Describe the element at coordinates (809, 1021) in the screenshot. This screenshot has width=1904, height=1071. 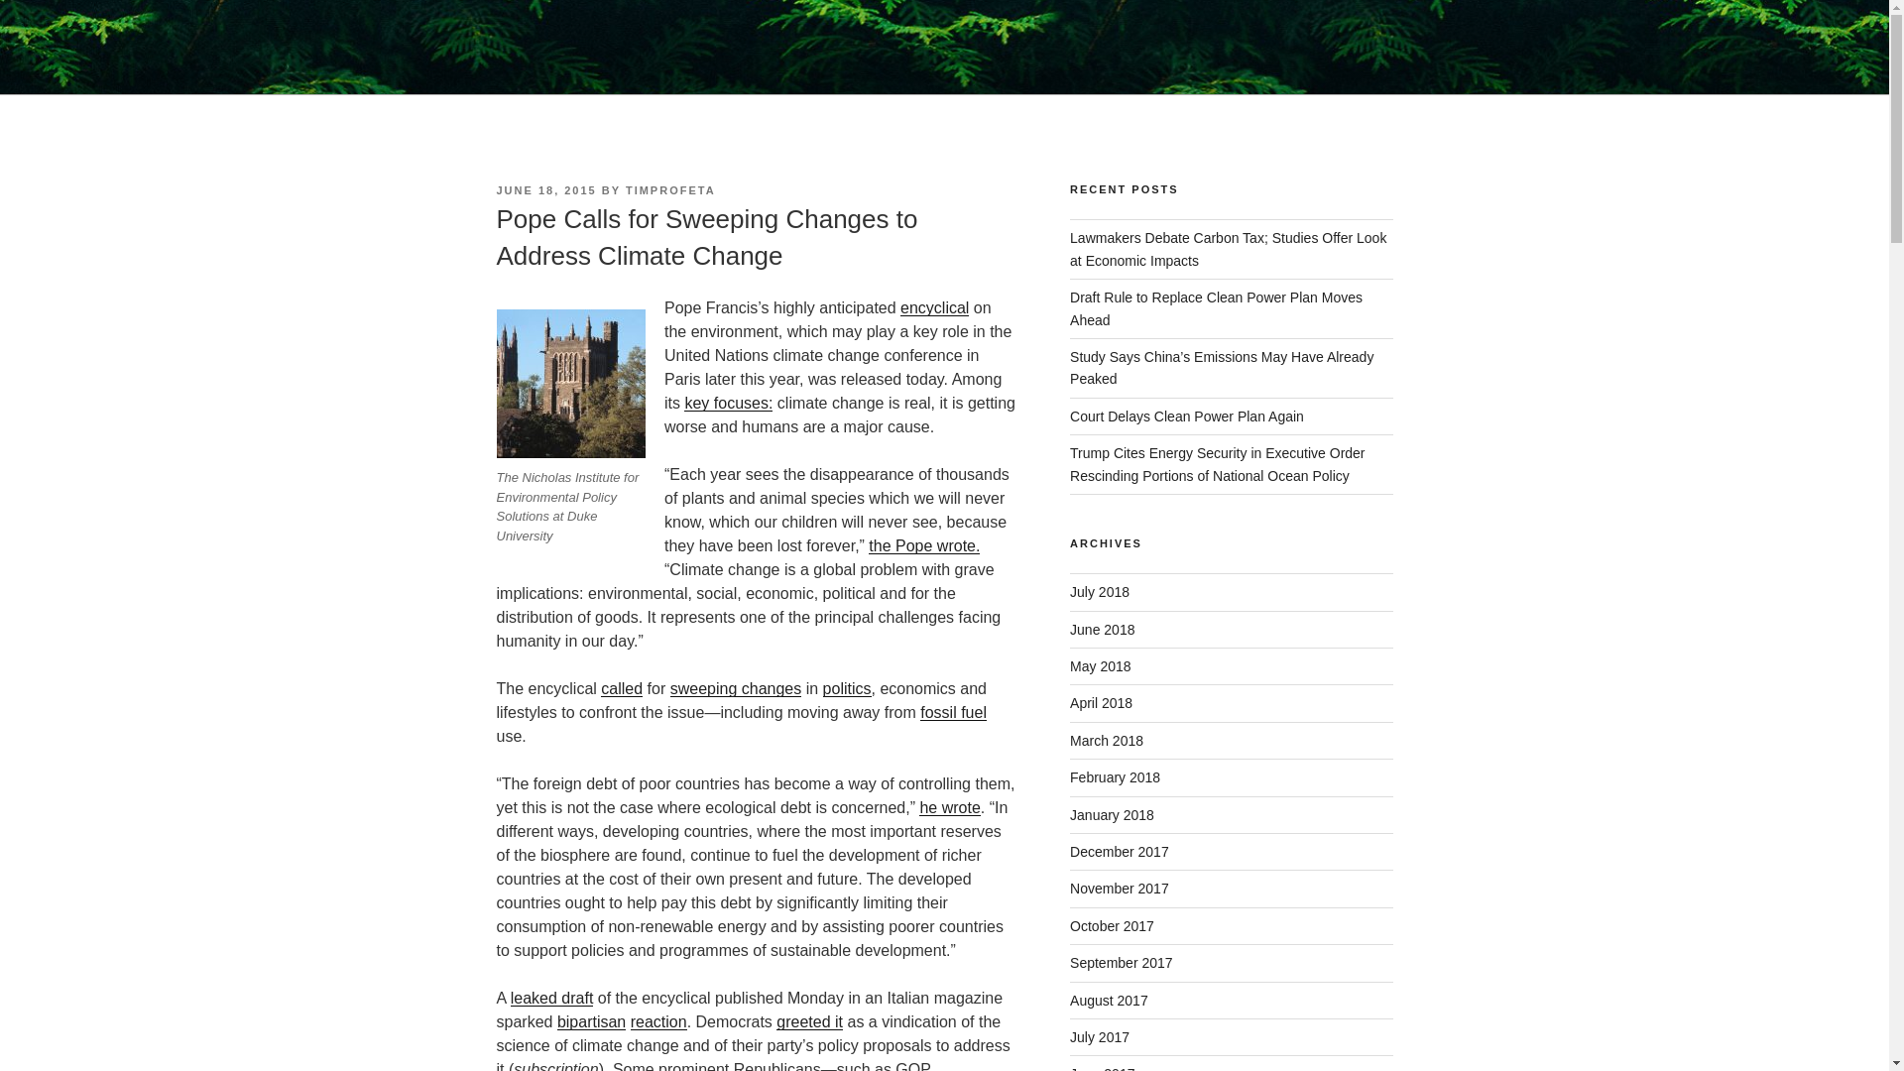
I see `greeted it` at that location.